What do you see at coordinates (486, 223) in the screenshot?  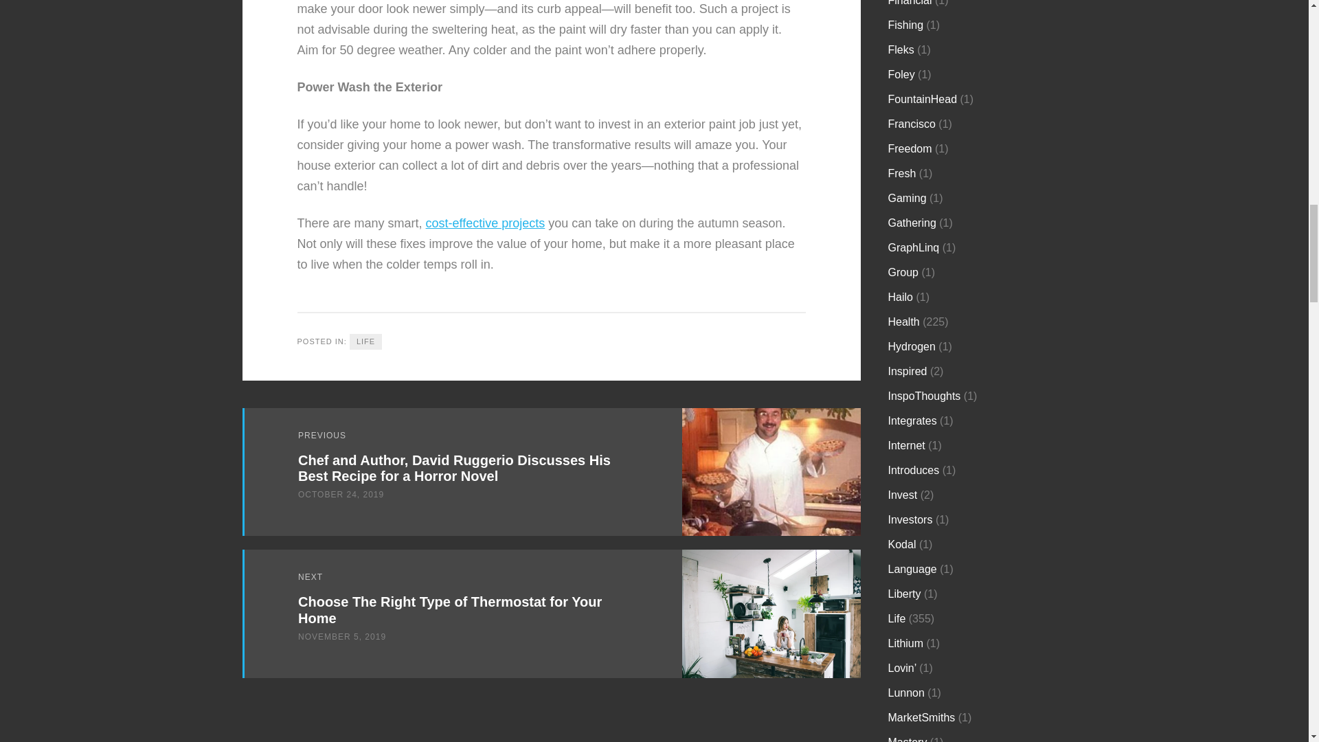 I see `cost-effective projects` at bounding box center [486, 223].